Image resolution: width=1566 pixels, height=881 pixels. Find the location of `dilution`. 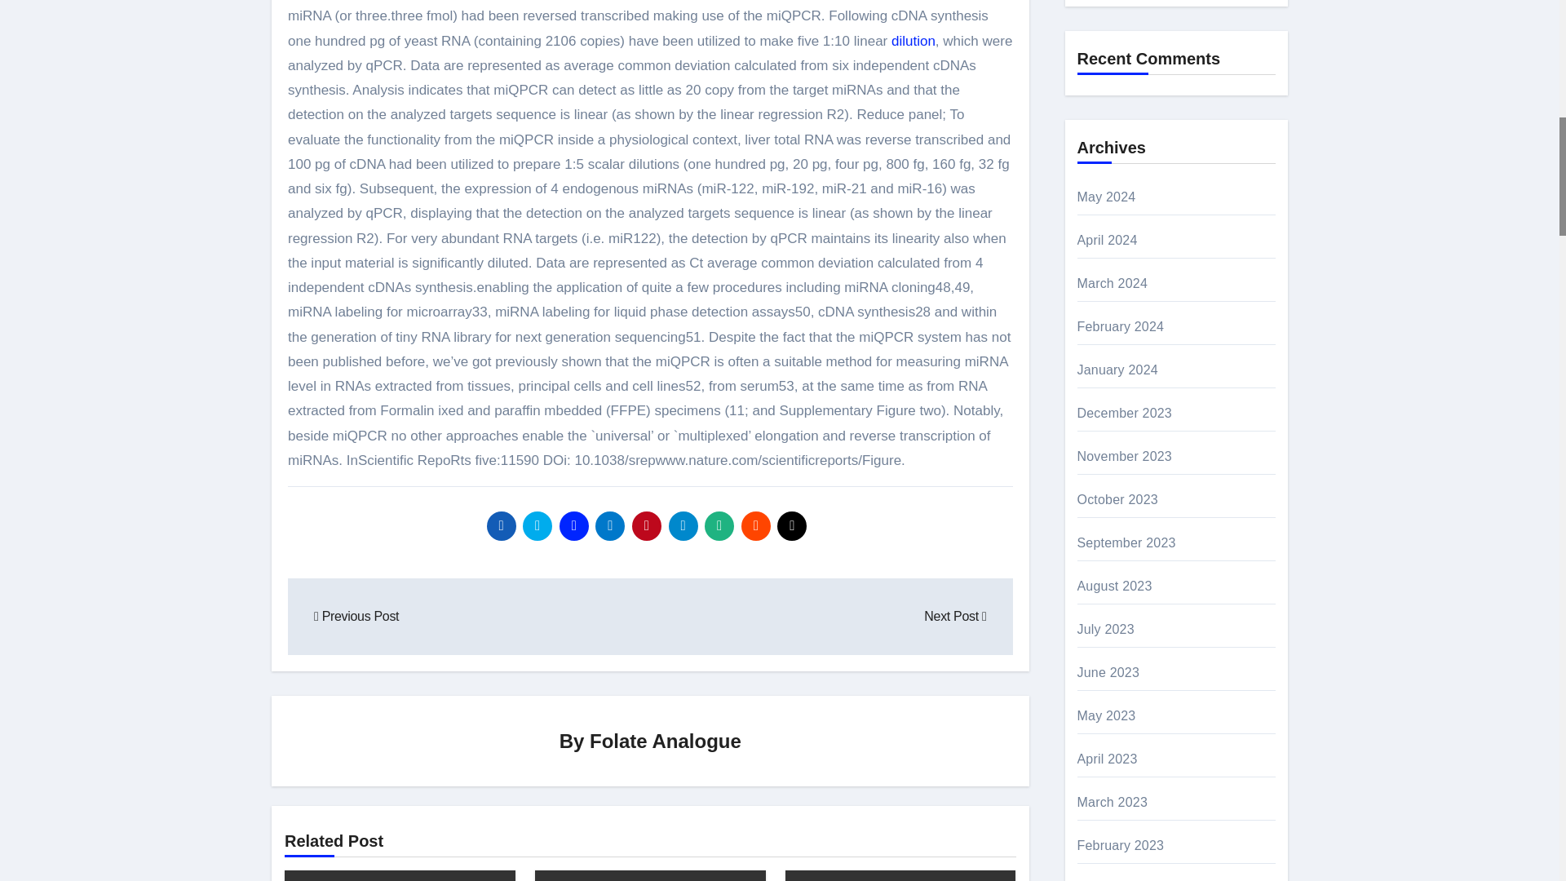

dilution is located at coordinates (913, 41).